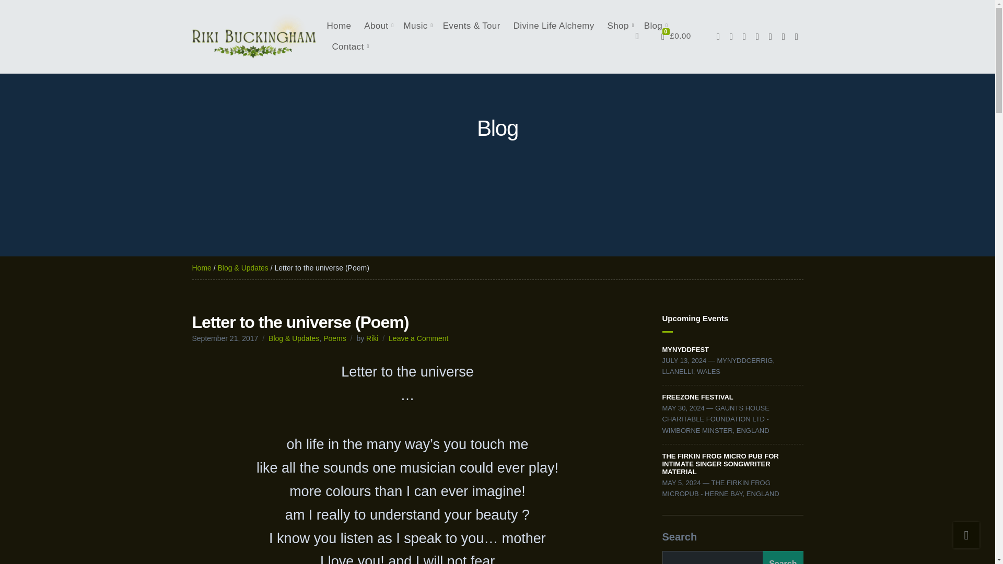  What do you see at coordinates (619, 26) in the screenshot?
I see `Shop` at bounding box center [619, 26].